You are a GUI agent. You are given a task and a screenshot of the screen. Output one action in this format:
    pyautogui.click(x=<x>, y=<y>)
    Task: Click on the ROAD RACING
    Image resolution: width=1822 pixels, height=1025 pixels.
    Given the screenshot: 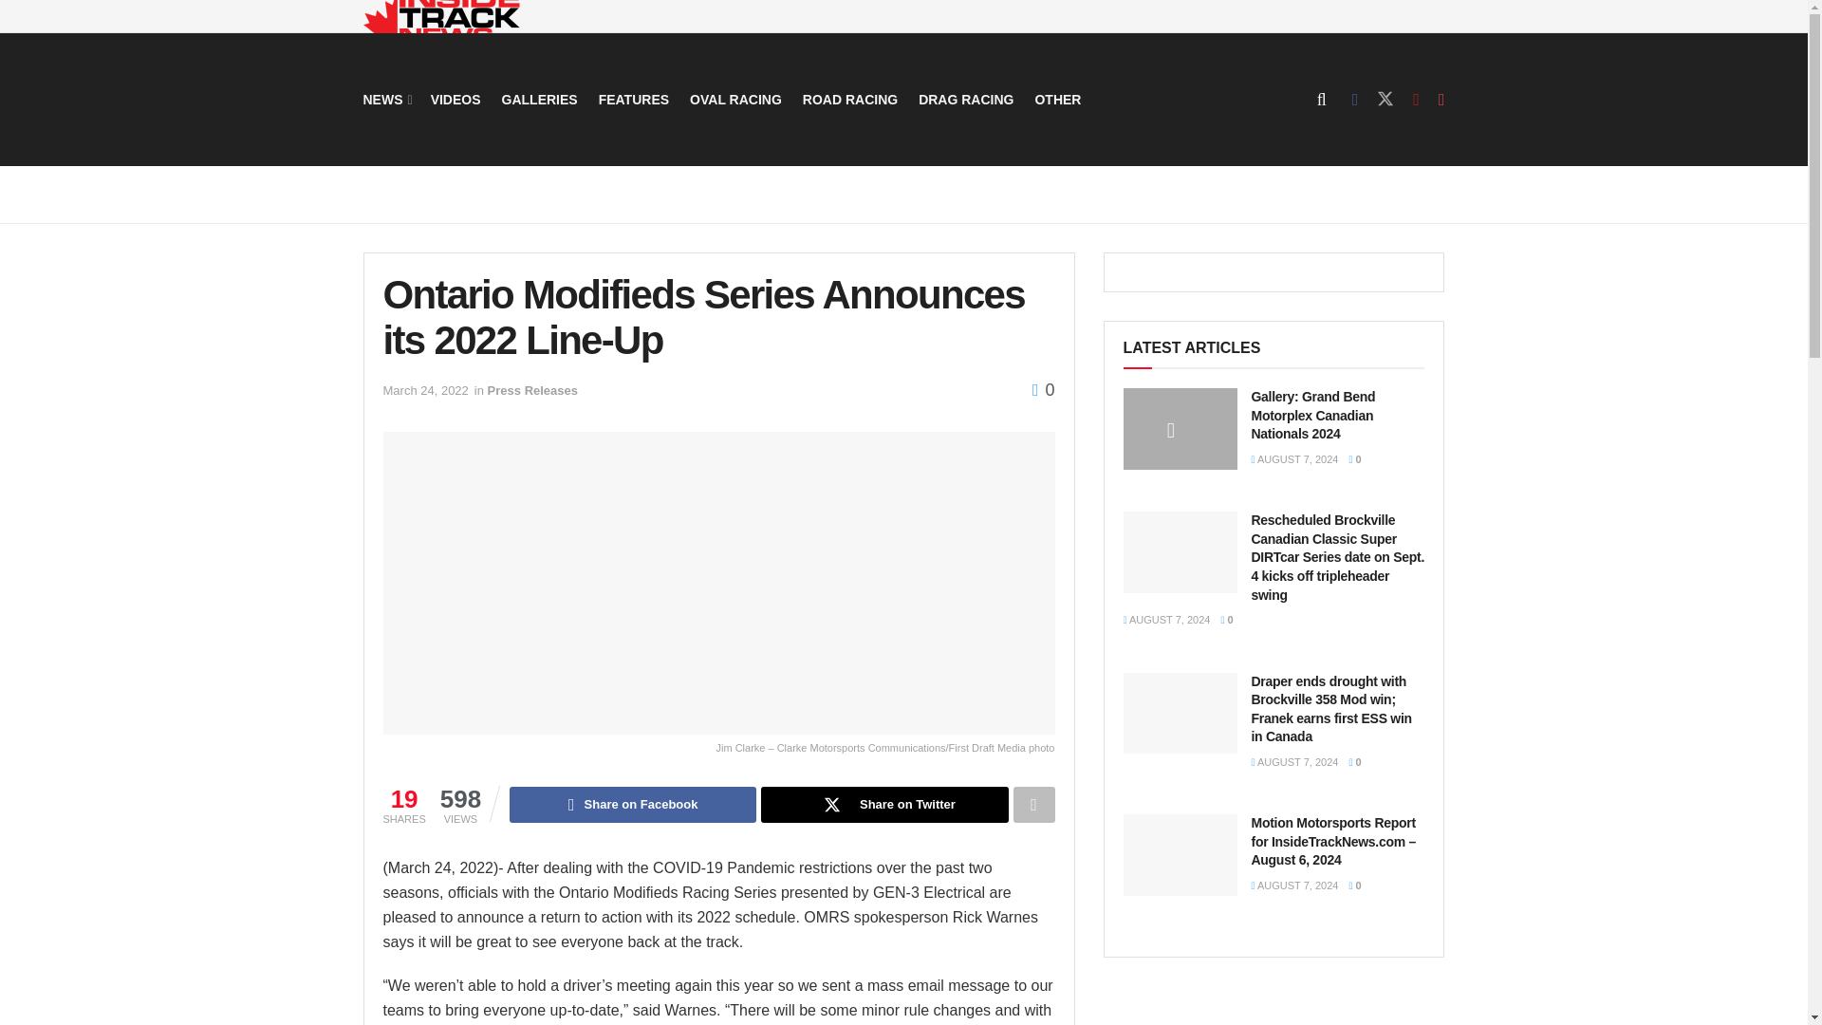 What is the action you would take?
    pyautogui.click(x=850, y=99)
    